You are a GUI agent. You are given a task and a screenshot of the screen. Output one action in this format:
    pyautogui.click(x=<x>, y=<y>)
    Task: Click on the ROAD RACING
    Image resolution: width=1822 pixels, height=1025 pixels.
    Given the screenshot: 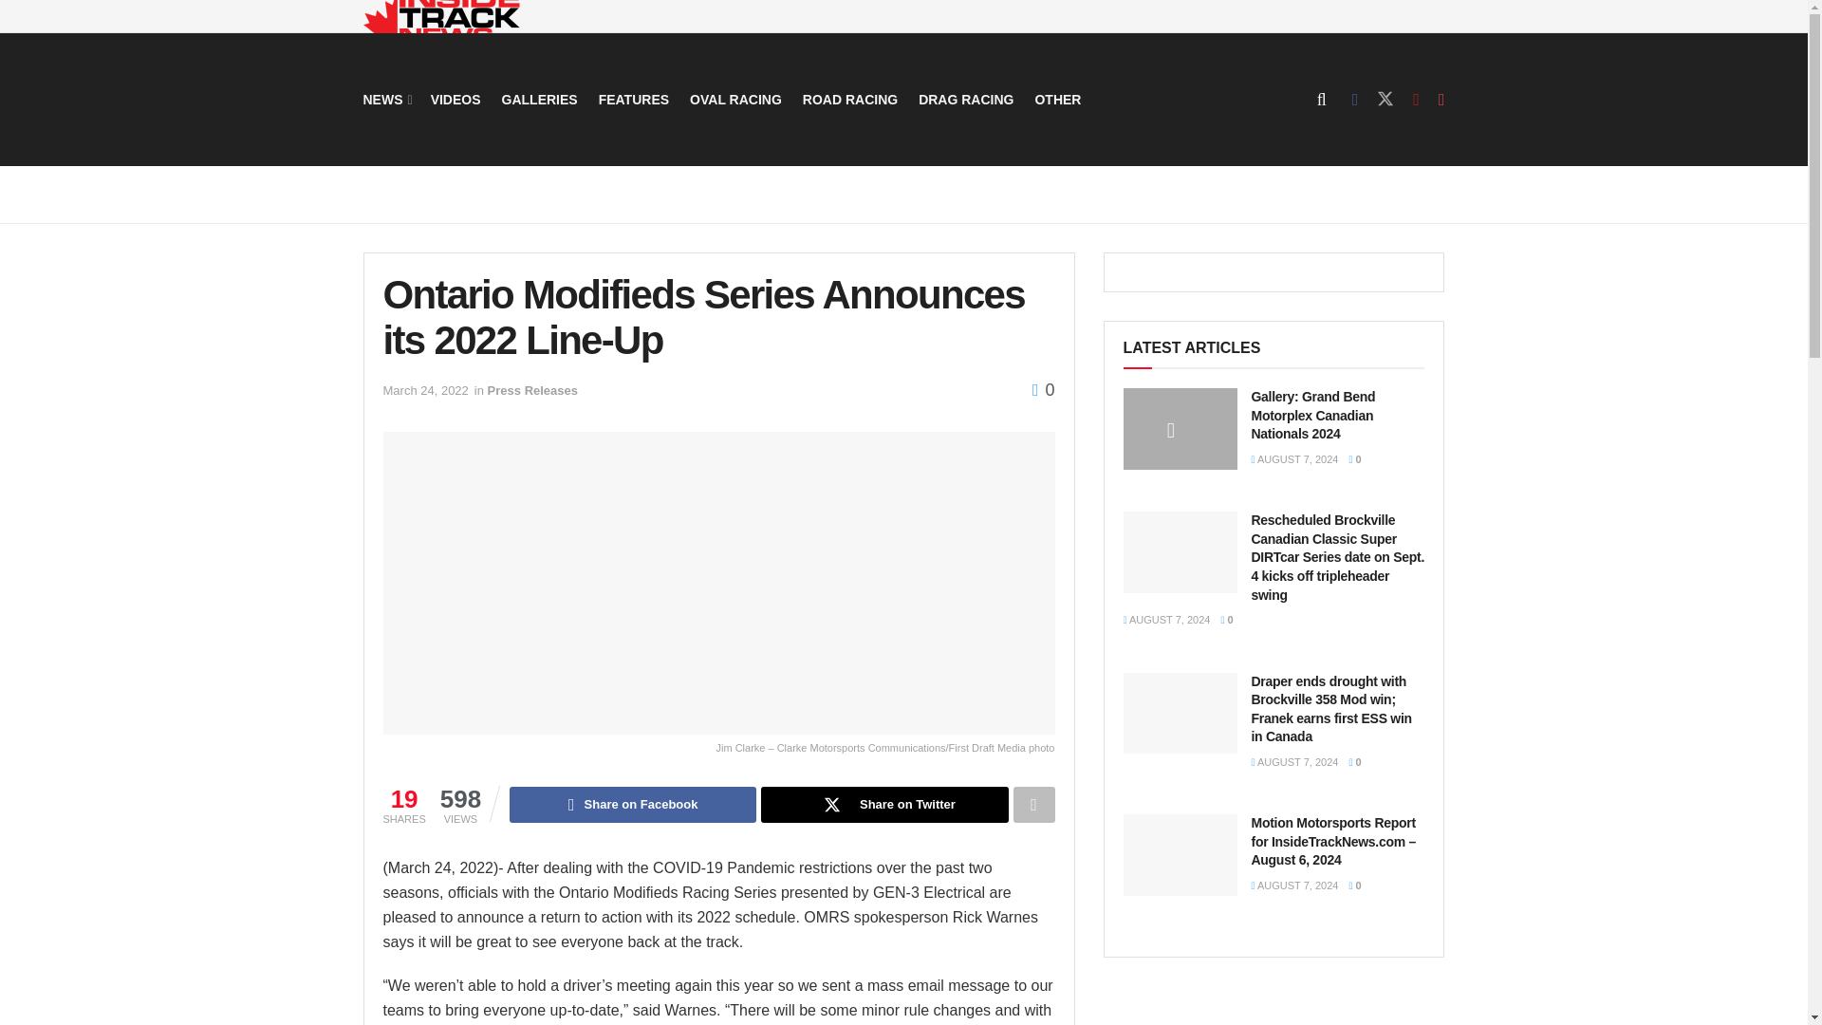 What is the action you would take?
    pyautogui.click(x=850, y=99)
    